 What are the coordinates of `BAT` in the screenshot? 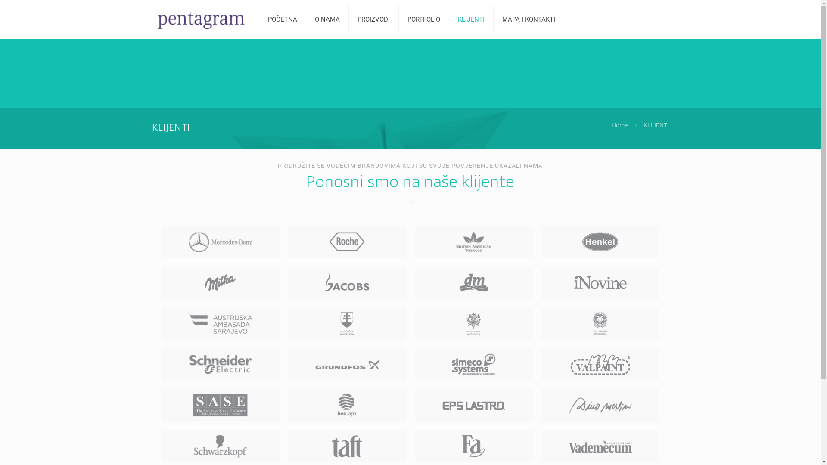 It's located at (474, 242).